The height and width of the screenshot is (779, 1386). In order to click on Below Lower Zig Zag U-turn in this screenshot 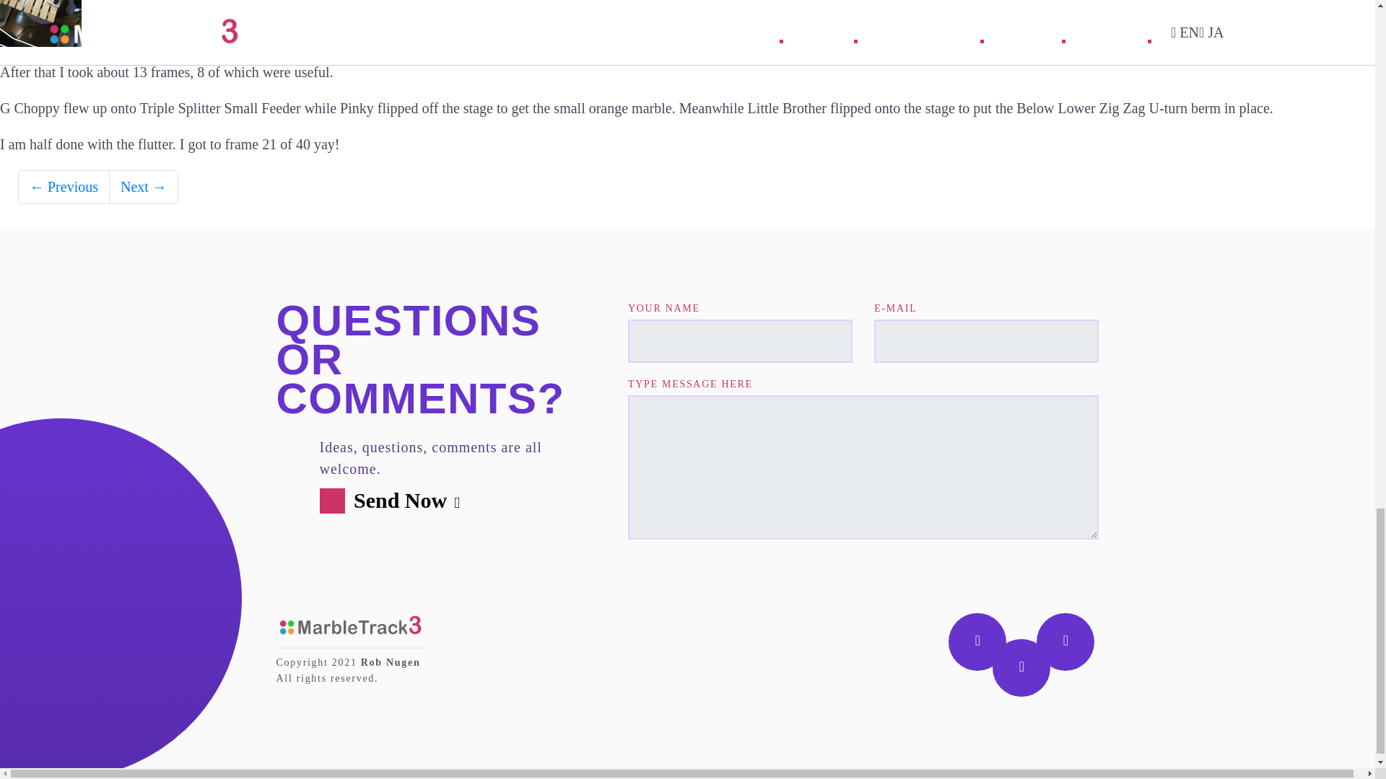, I will do `click(1102, 108)`.